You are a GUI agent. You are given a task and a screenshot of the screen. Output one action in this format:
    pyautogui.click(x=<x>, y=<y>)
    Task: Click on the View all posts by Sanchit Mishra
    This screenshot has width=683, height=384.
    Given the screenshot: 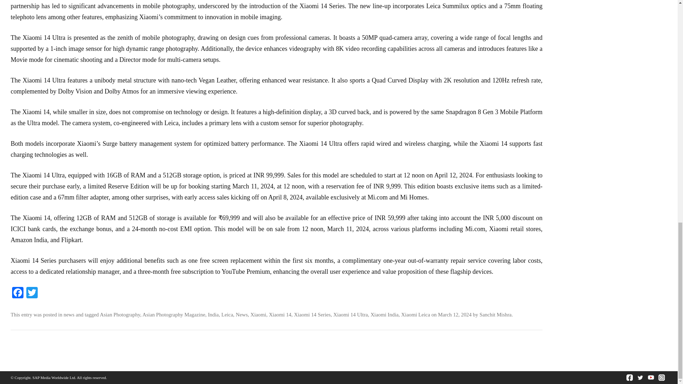 What is the action you would take?
    pyautogui.click(x=495, y=314)
    